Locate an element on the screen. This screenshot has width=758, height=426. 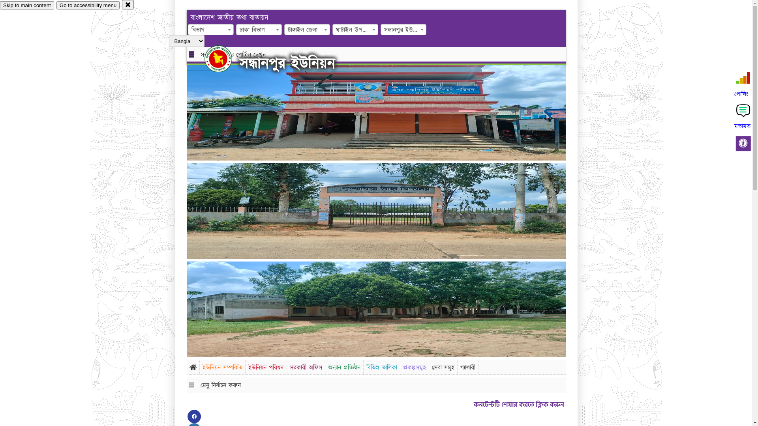
Go to accessibility menu is located at coordinates (88, 6).